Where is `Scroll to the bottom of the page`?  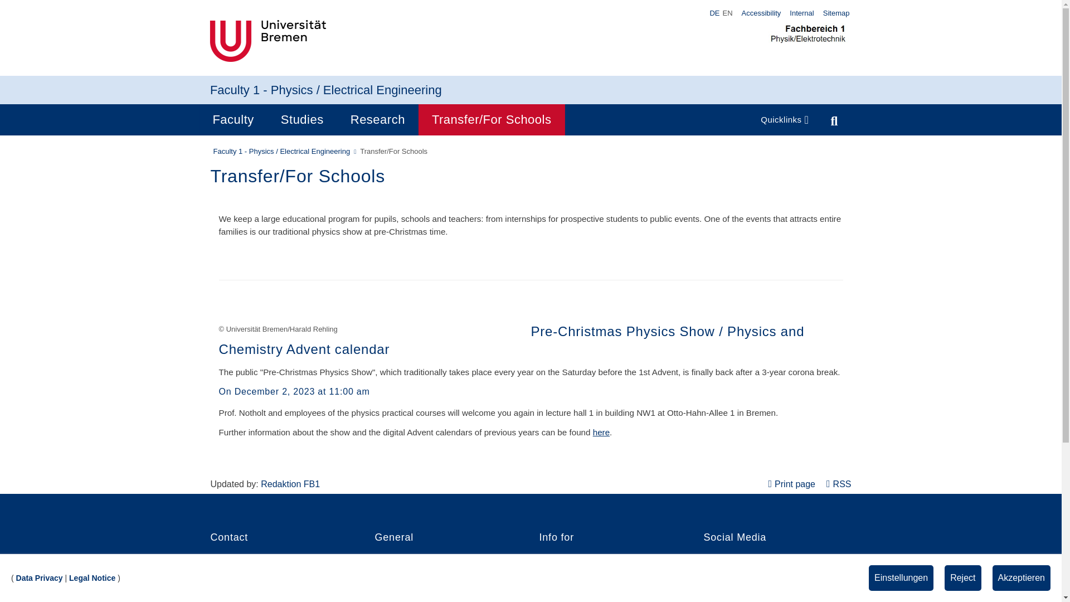
Scroll to the bottom of the page is located at coordinates (1038, 578).